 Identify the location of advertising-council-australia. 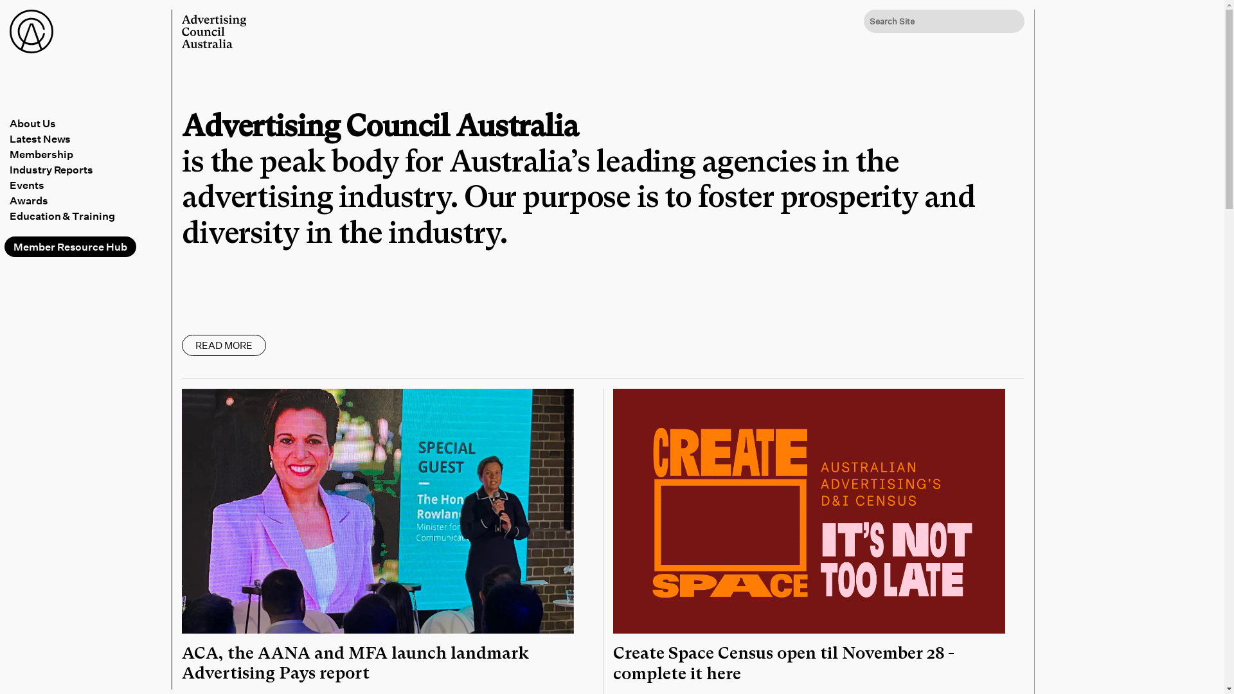
(214, 31).